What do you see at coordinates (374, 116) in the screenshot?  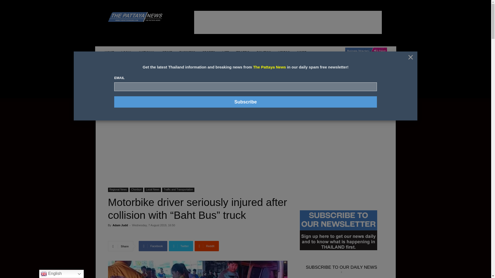 I see `Search` at bounding box center [374, 116].